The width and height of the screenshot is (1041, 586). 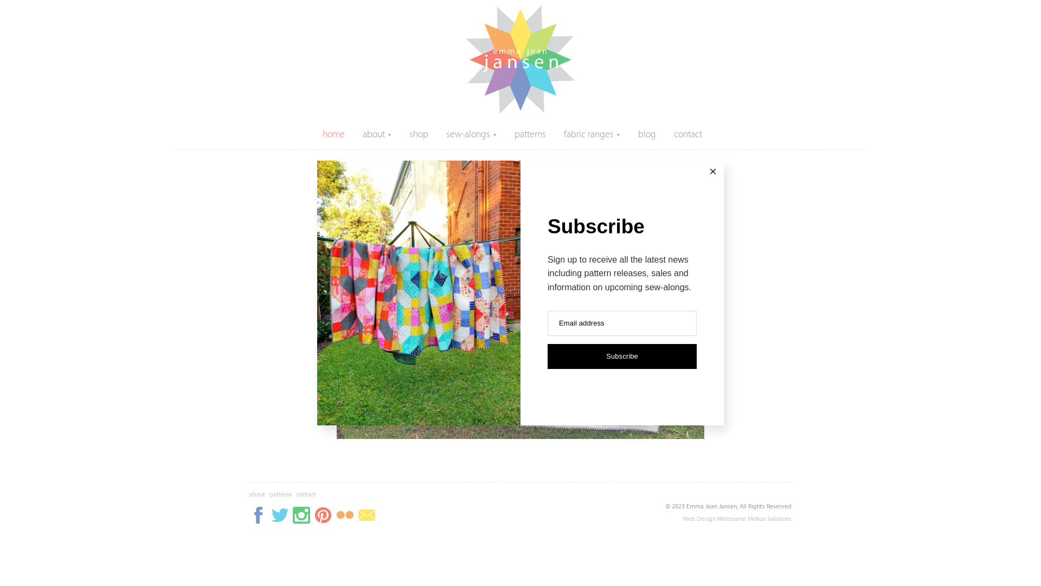 What do you see at coordinates (737, 519) in the screenshot?
I see `Web Design Melbourne MeKoo Solutions` at bounding box center [737, 519].